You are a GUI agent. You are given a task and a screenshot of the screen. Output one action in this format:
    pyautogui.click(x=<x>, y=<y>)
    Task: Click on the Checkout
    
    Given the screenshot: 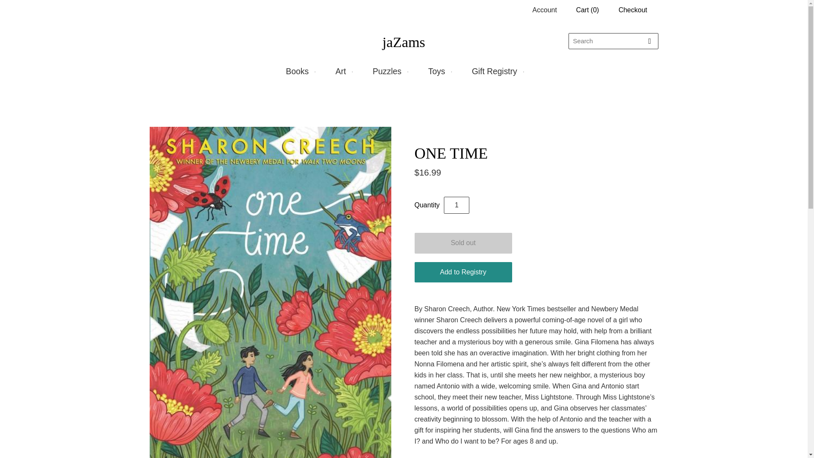 What is the action you would take?
    pyautogui.click(x=633, y=10)
    